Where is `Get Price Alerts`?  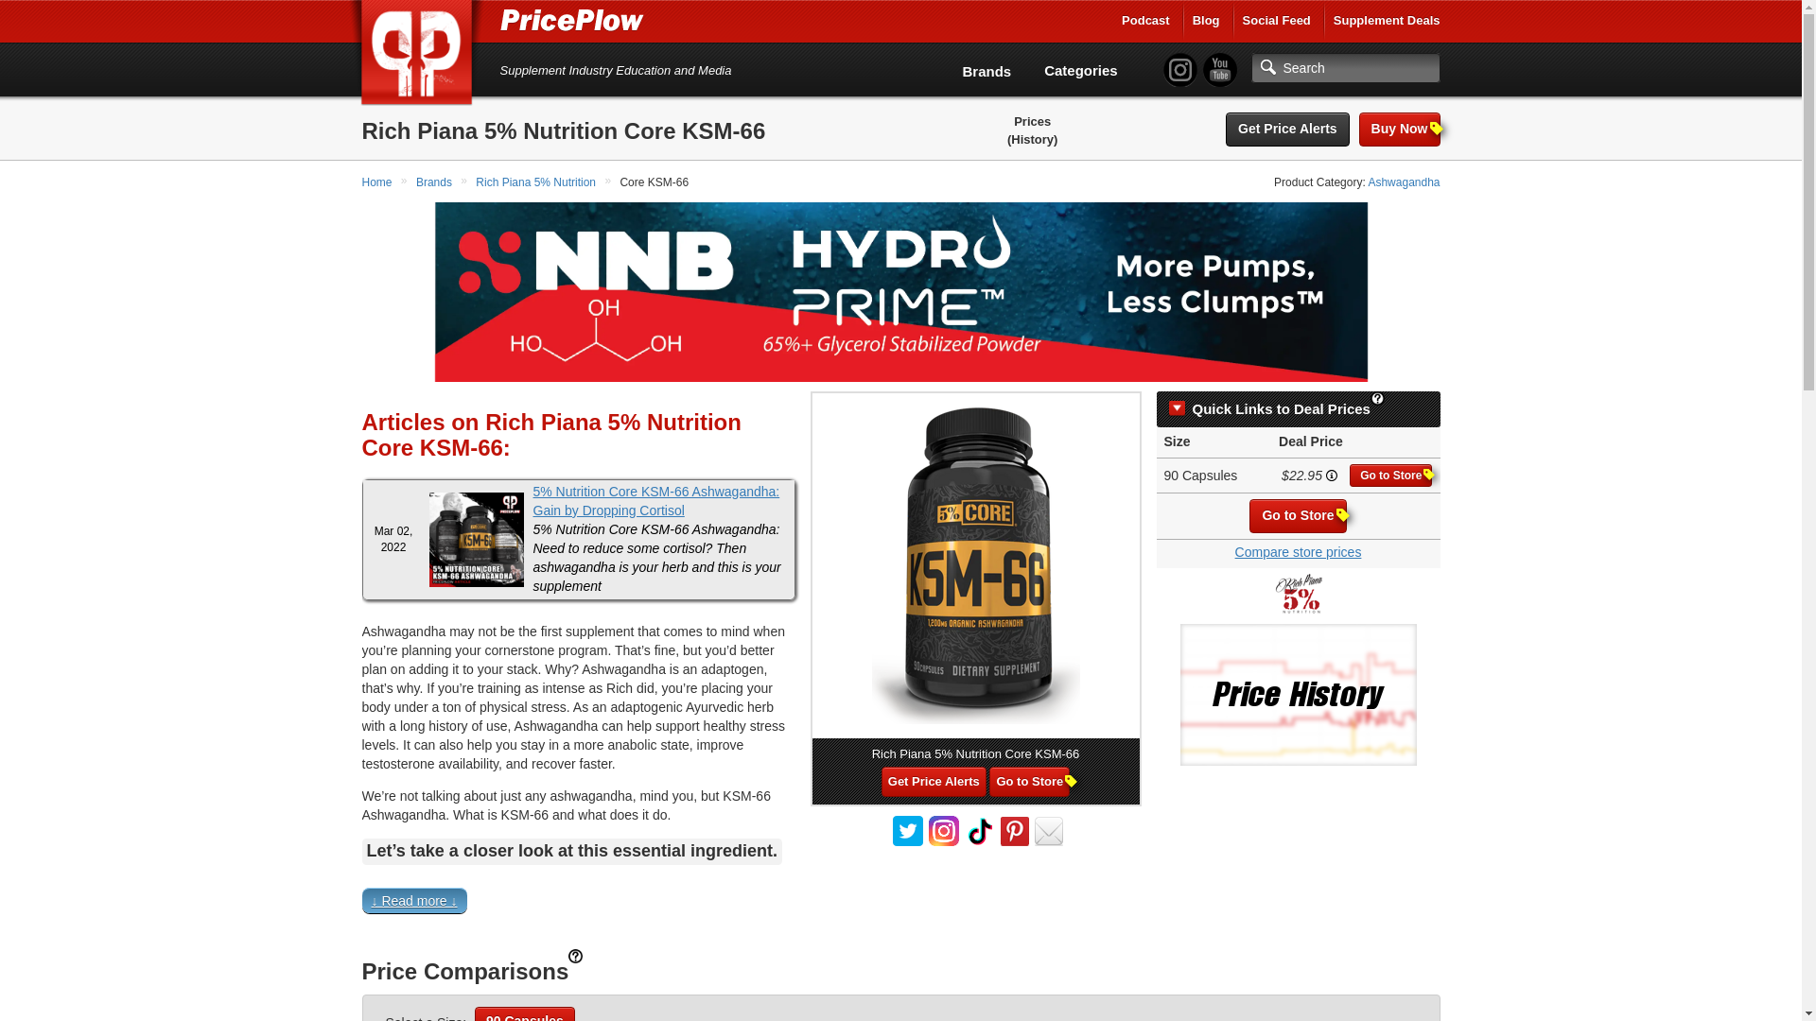
Get Price Alerts is located at coordinates (1287, 129).